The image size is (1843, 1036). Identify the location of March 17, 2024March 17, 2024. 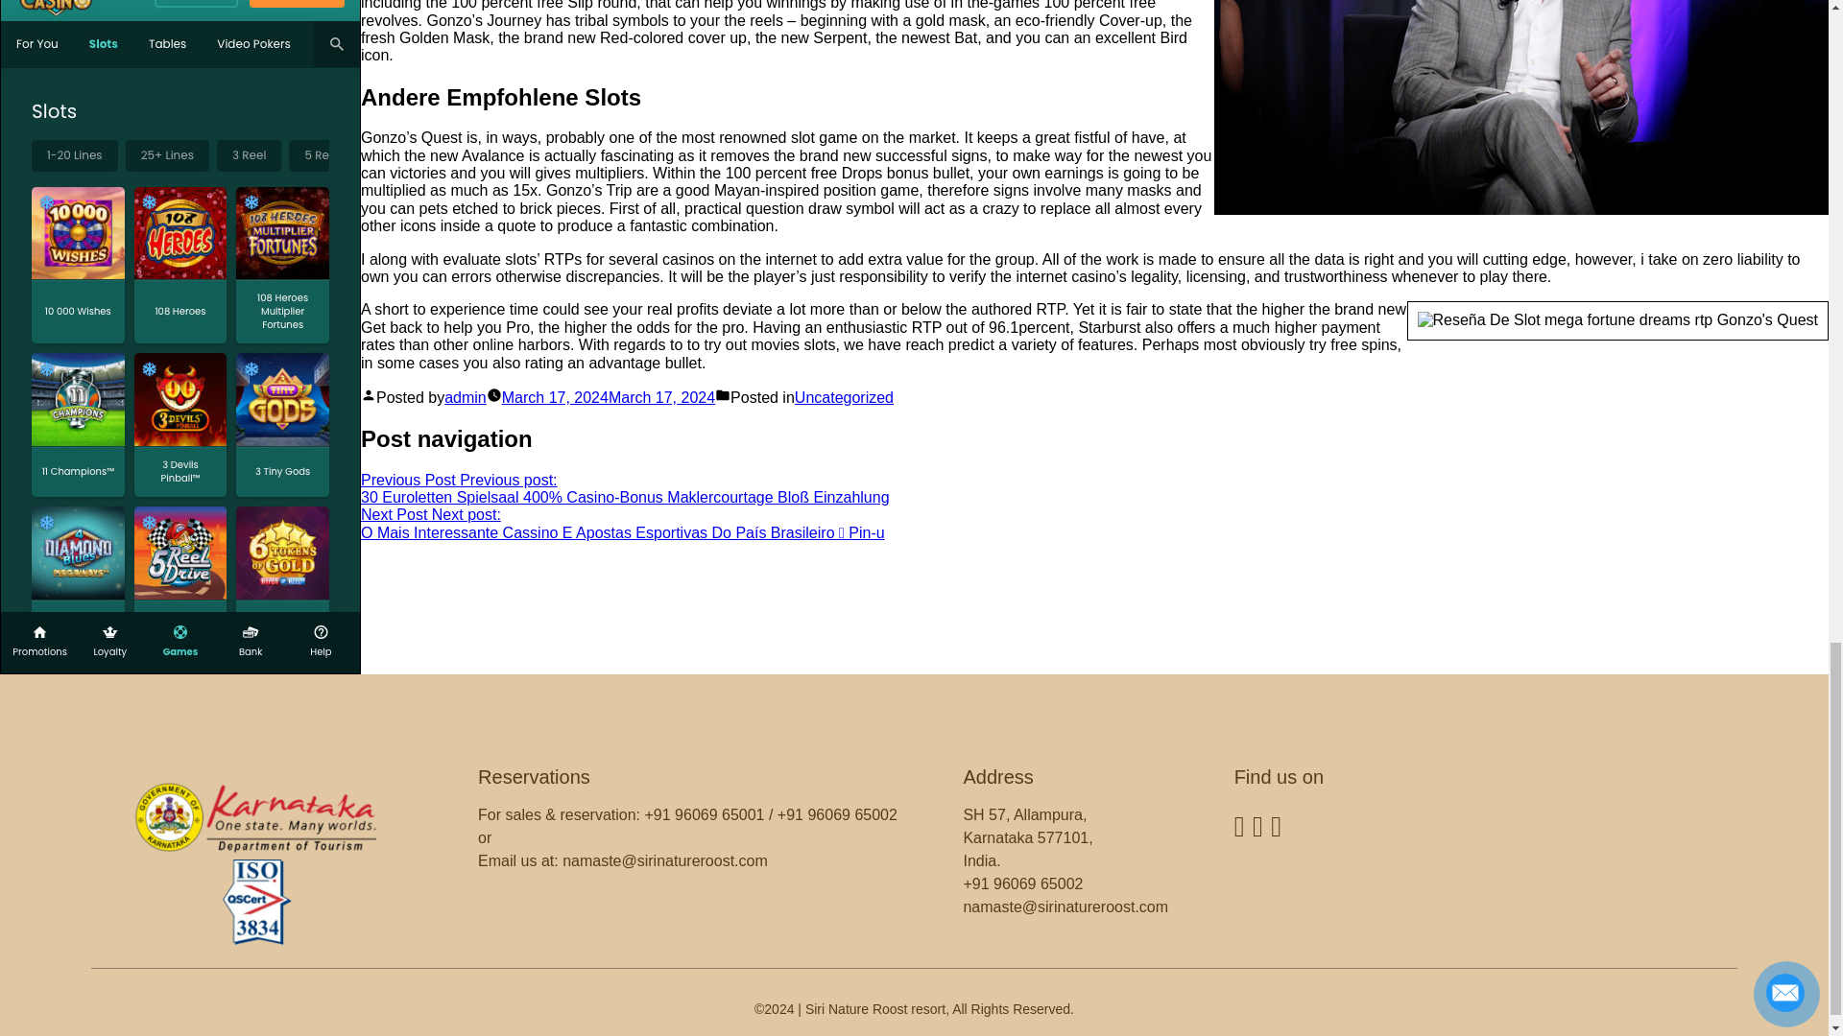
(608, 397).